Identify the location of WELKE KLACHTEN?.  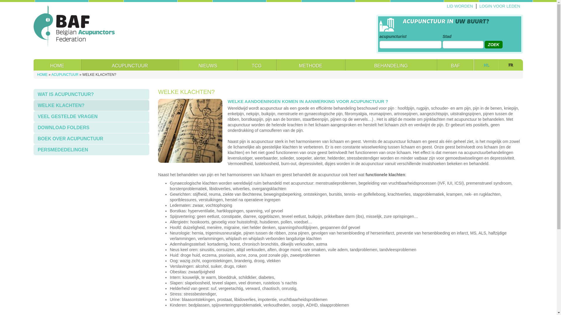
(91, 106).